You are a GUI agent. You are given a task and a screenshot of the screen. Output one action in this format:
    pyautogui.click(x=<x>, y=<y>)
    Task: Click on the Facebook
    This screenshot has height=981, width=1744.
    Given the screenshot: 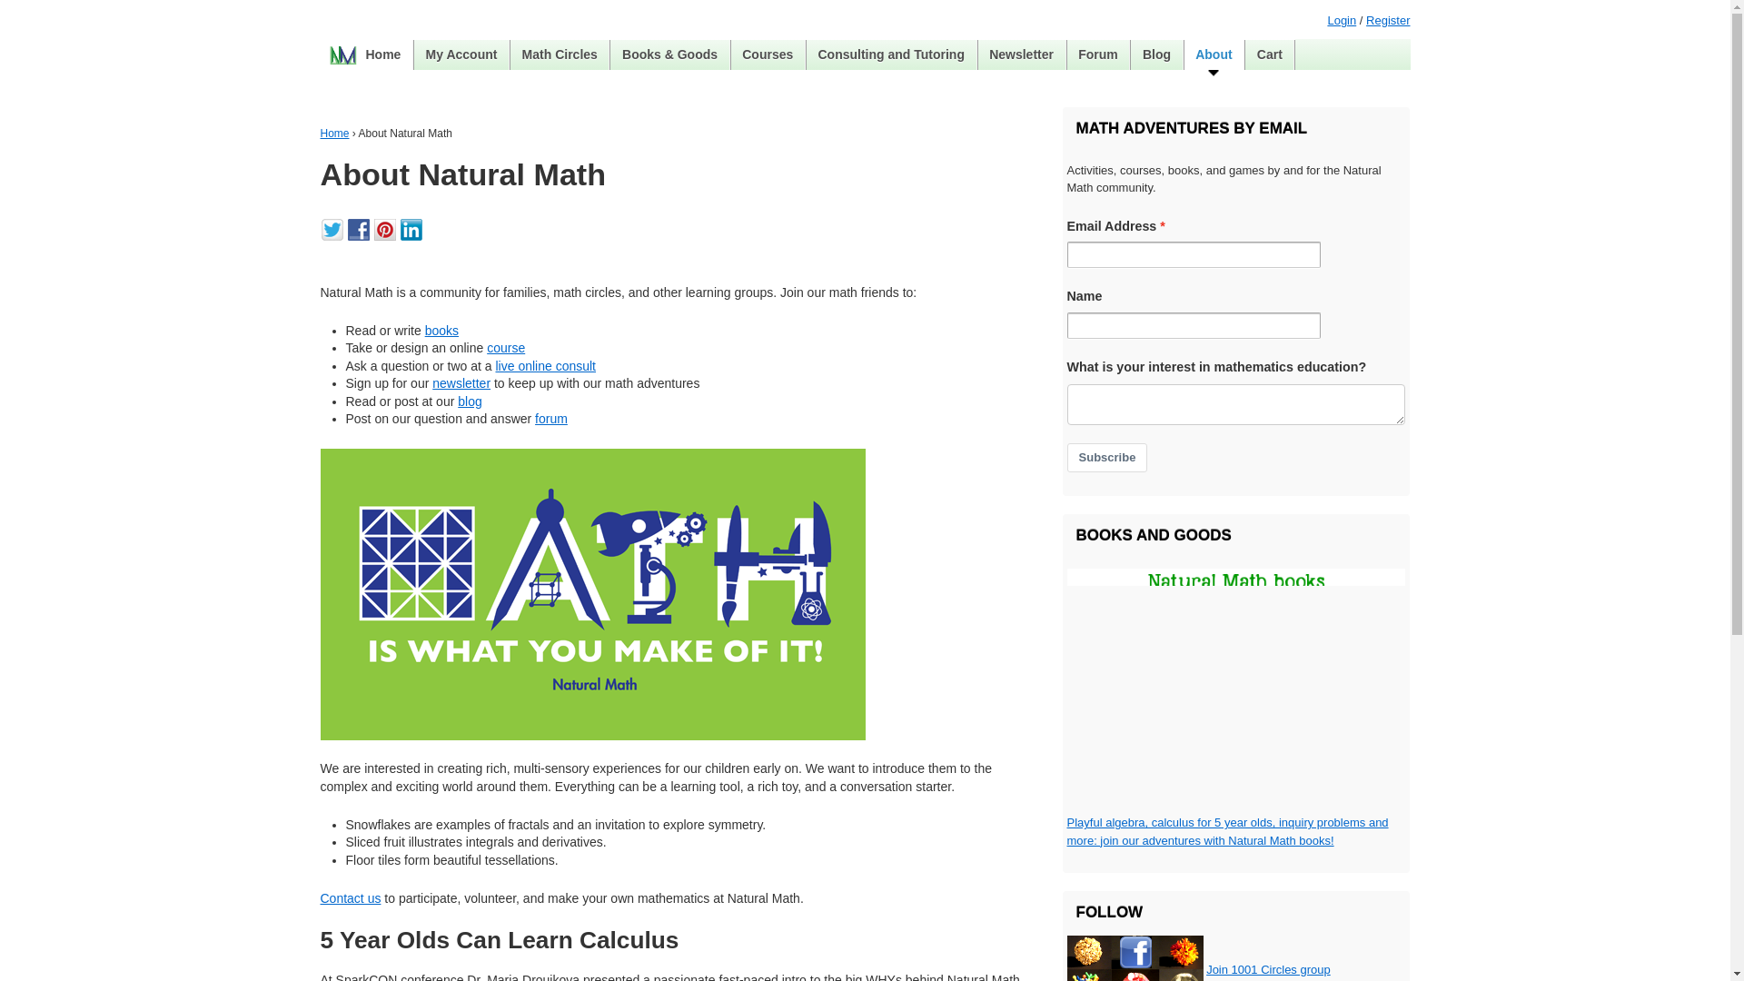 What is the action you would take?
    pyautogui.click(x=360, y=227)
    